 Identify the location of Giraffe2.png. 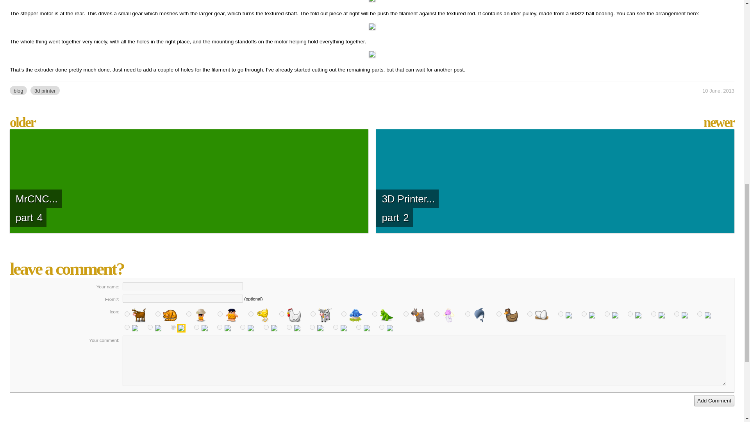
(584, 314).